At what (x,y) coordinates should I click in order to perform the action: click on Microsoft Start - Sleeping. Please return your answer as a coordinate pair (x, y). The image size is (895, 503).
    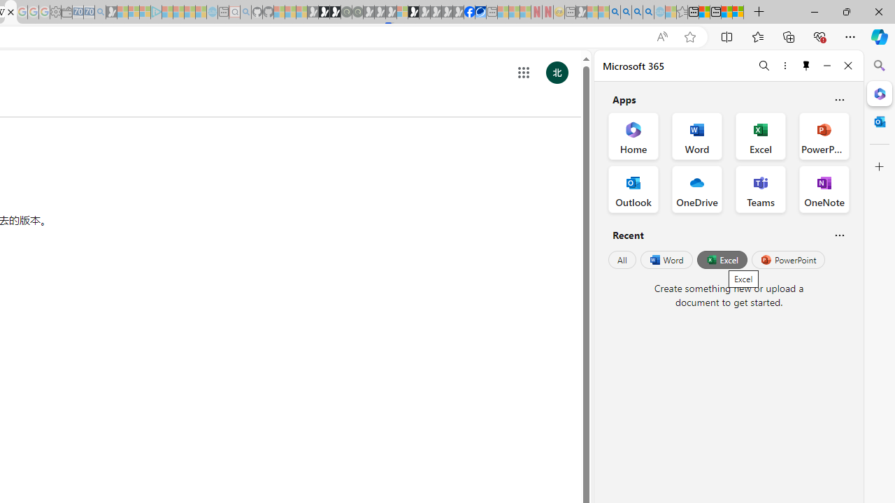
    Looking at the image, I should click on (189, 13).